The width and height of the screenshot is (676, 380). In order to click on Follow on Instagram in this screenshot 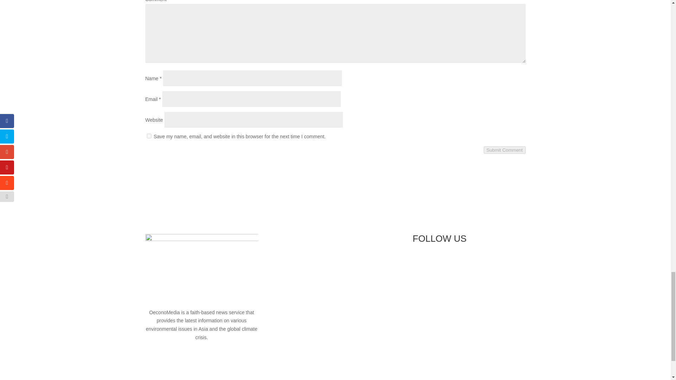, I will do `click(446, 262)`.